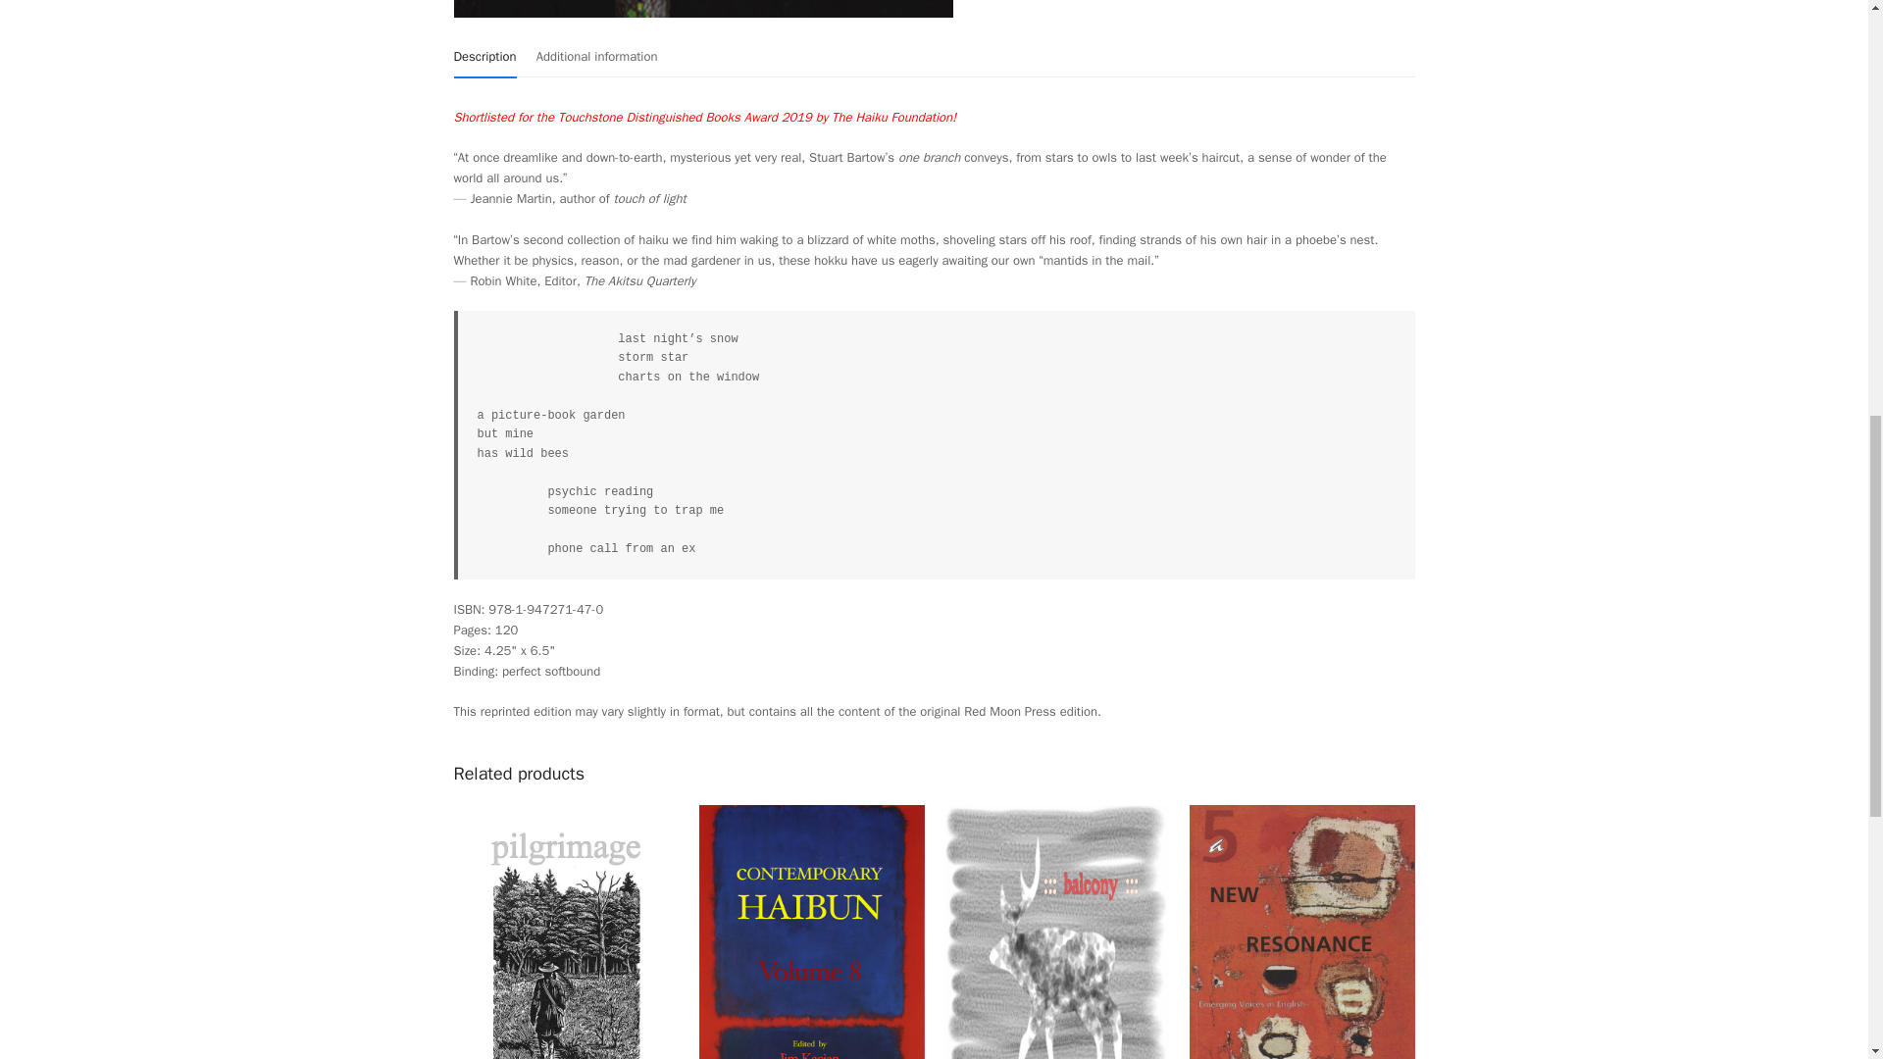  I want to click on Additional information, so click(596, 56).